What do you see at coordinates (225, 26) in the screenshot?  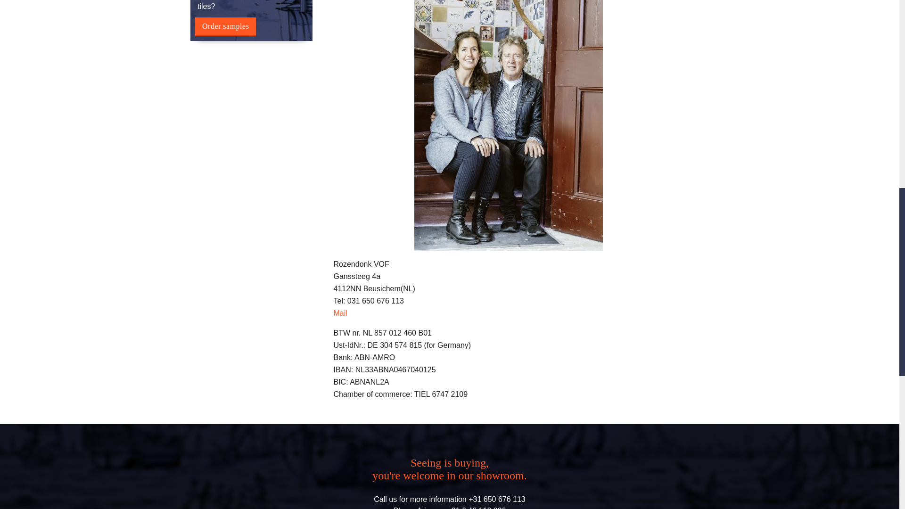 I see `Order samples` at bounding box center [225, 26].